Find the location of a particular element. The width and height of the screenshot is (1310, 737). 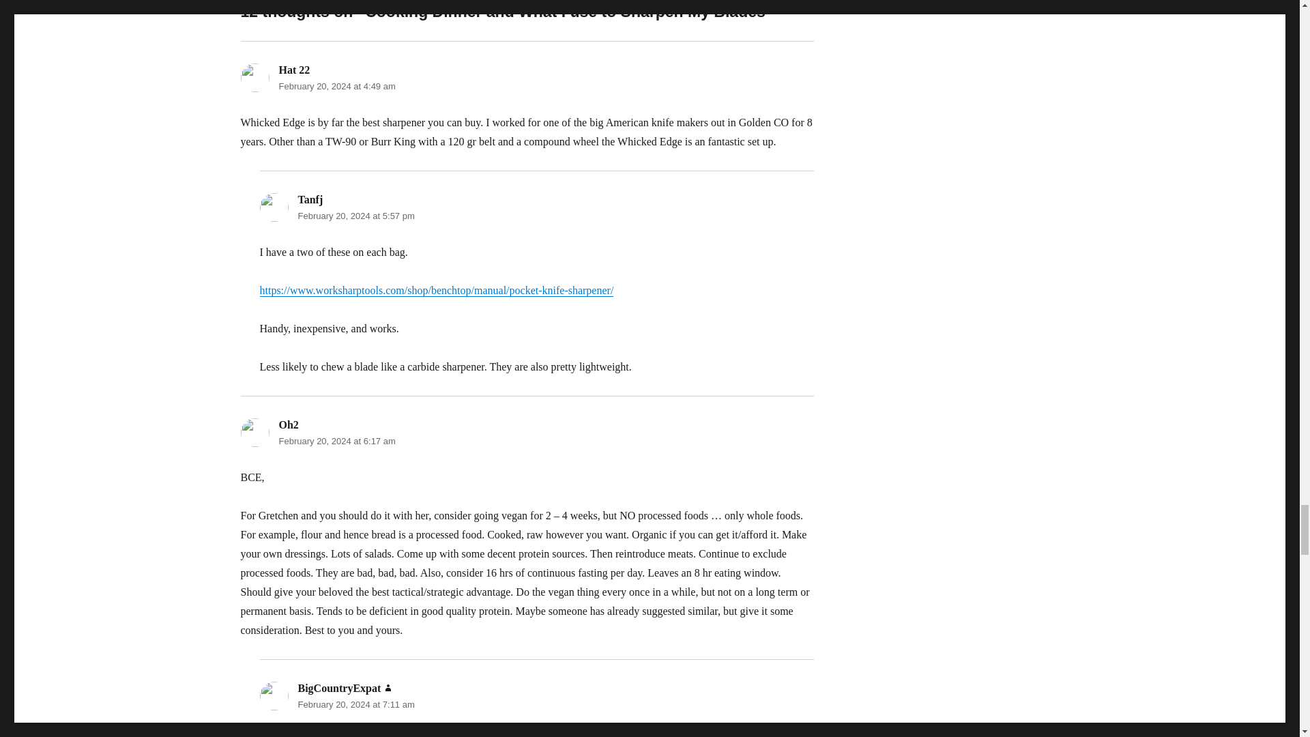

February 20, 2024 at 7:11 am is located at coordinates (355, 704).